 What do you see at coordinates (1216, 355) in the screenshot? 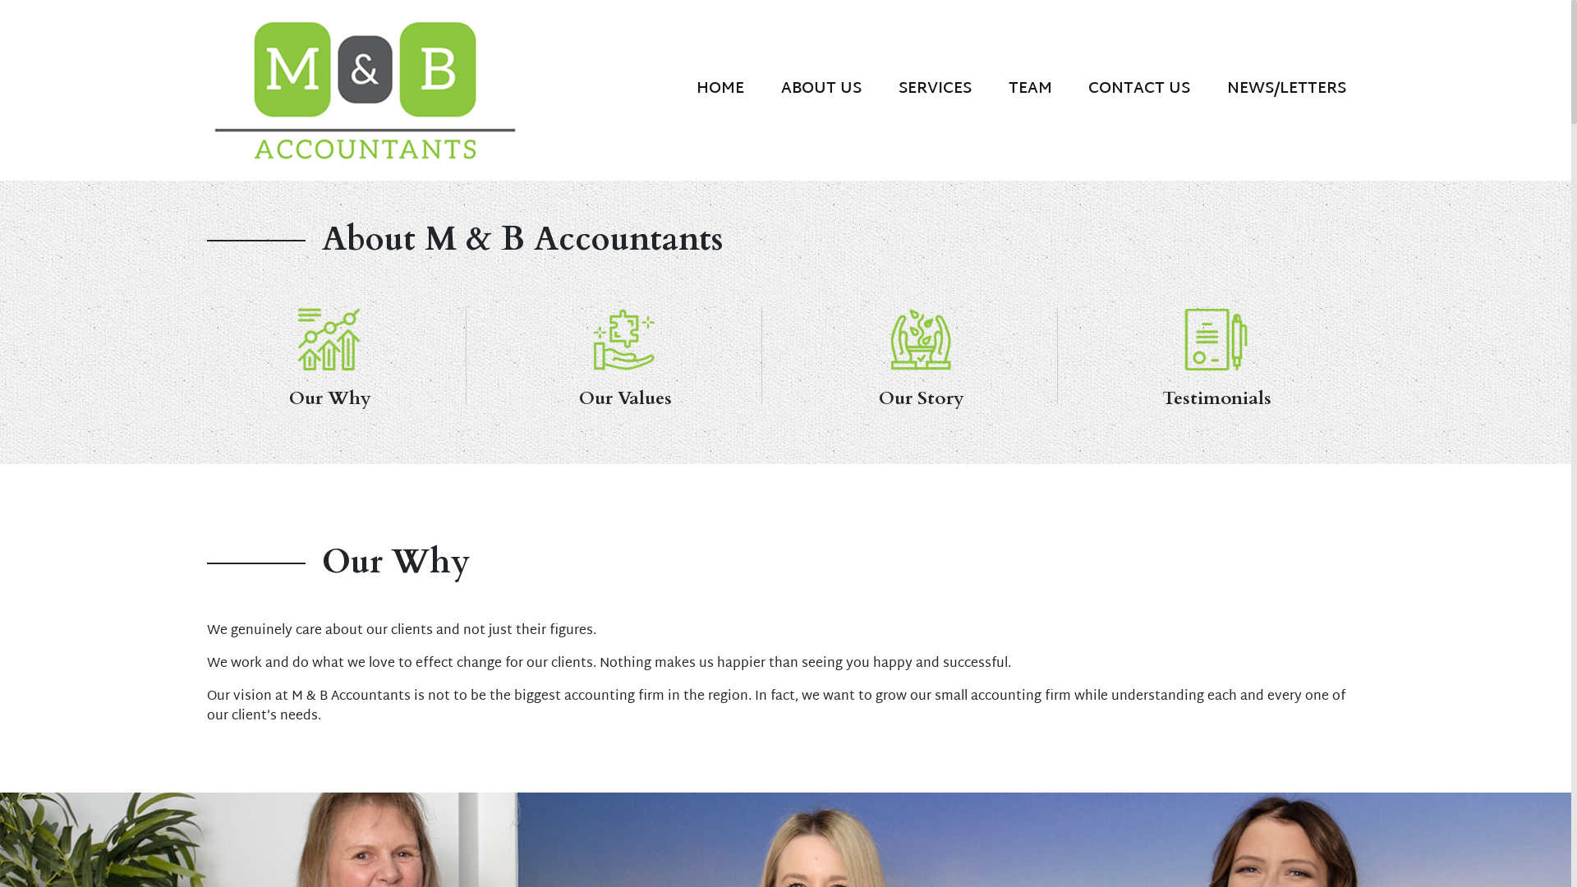
I see `Testimonials` at bounding box center [1216, 355].